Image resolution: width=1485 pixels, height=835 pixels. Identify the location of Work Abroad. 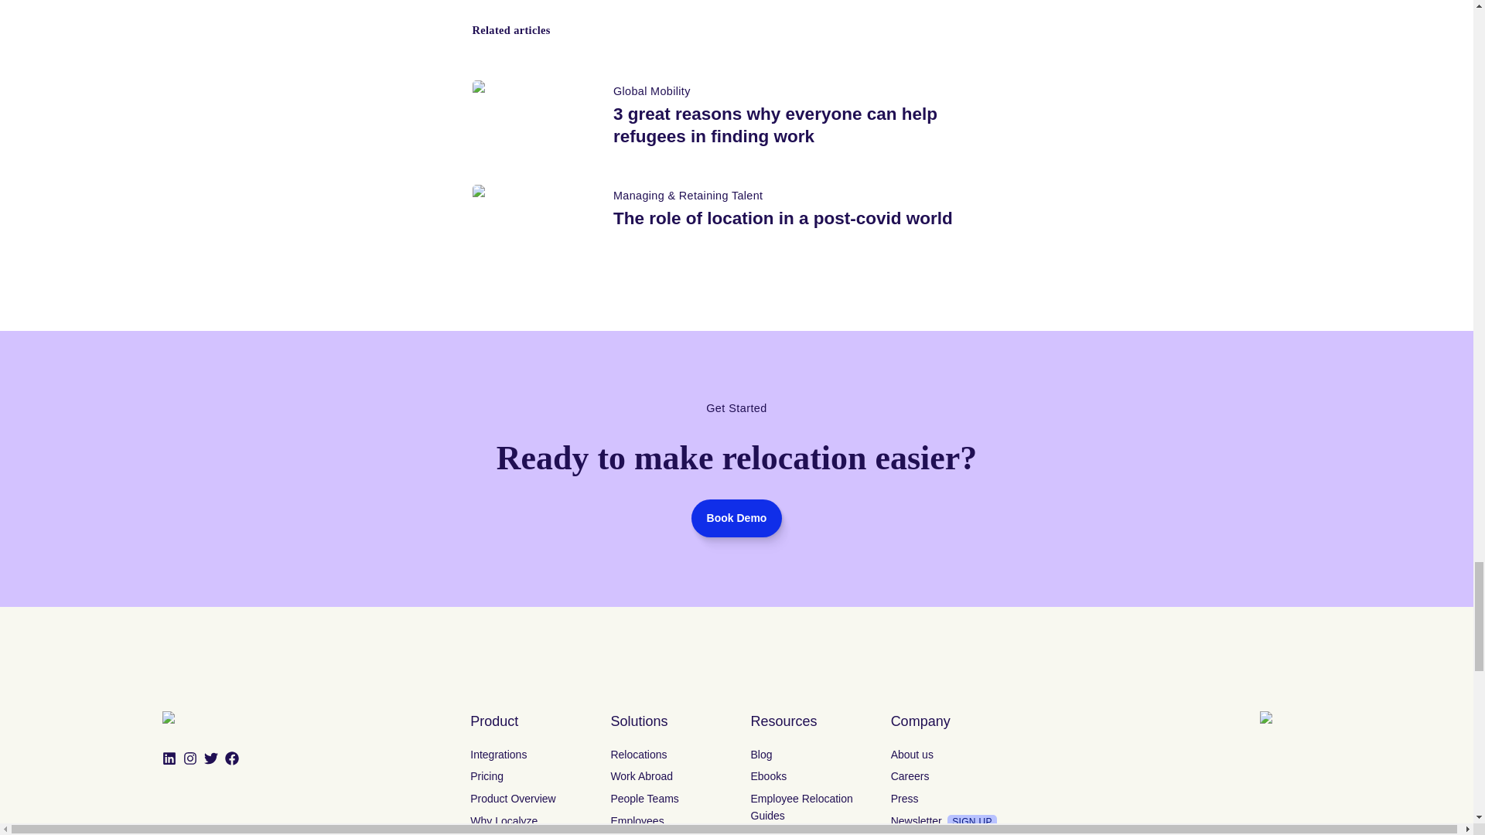
(641, 430).